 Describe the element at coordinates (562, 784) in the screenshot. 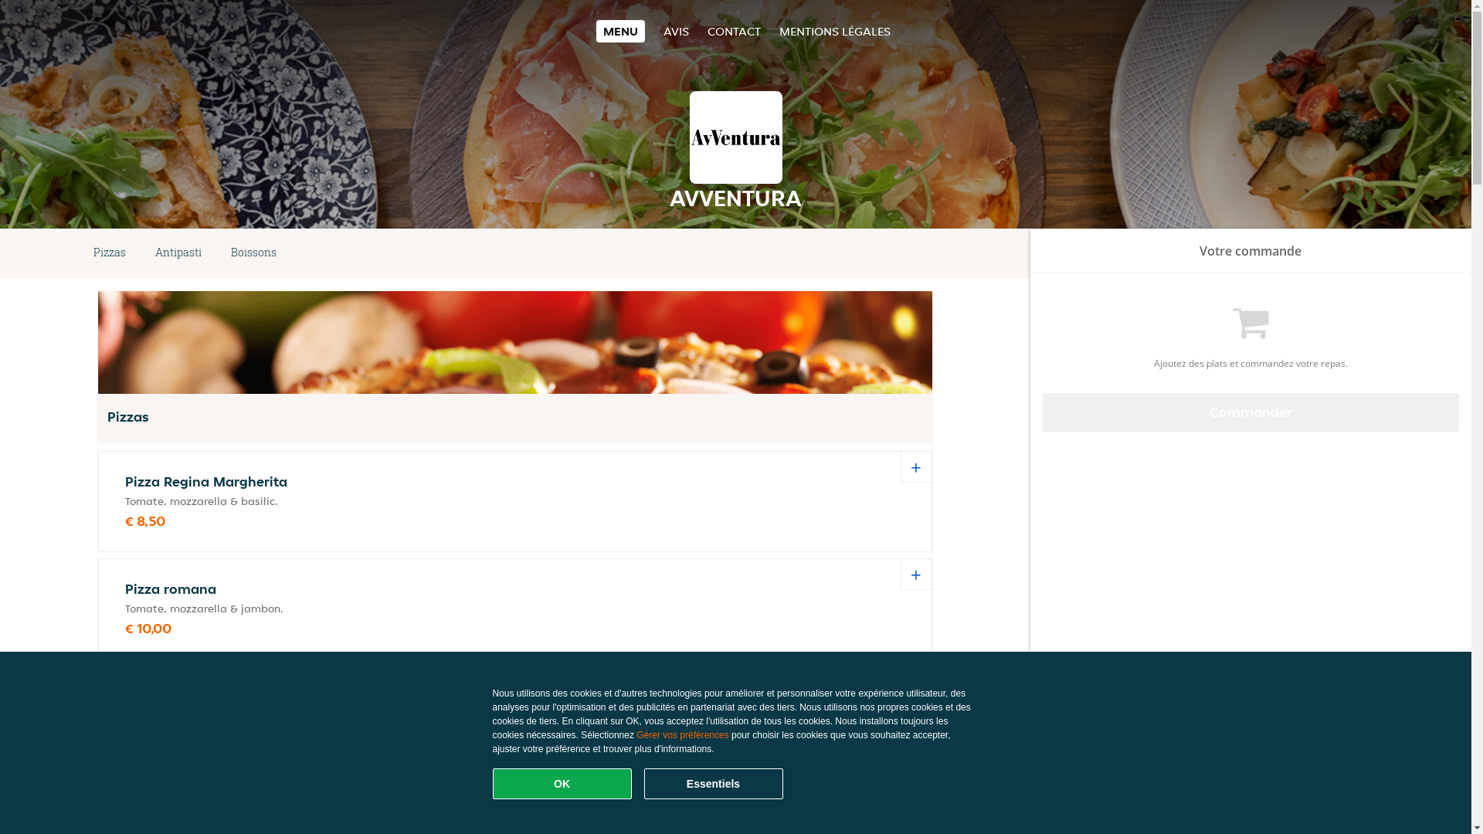

I see `OK` at that location.